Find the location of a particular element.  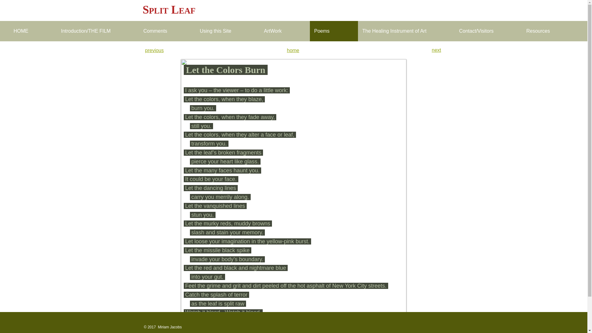

ArtWork is located at coordinates (285, 31).